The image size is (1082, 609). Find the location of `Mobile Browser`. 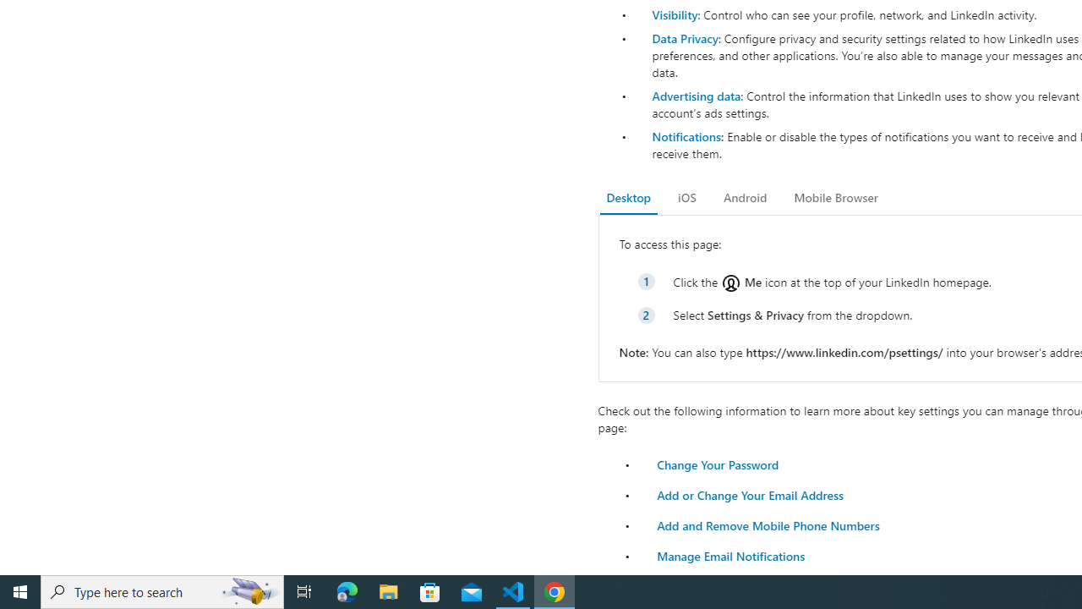

Mobile Browser is located at coordinates (835, 198).